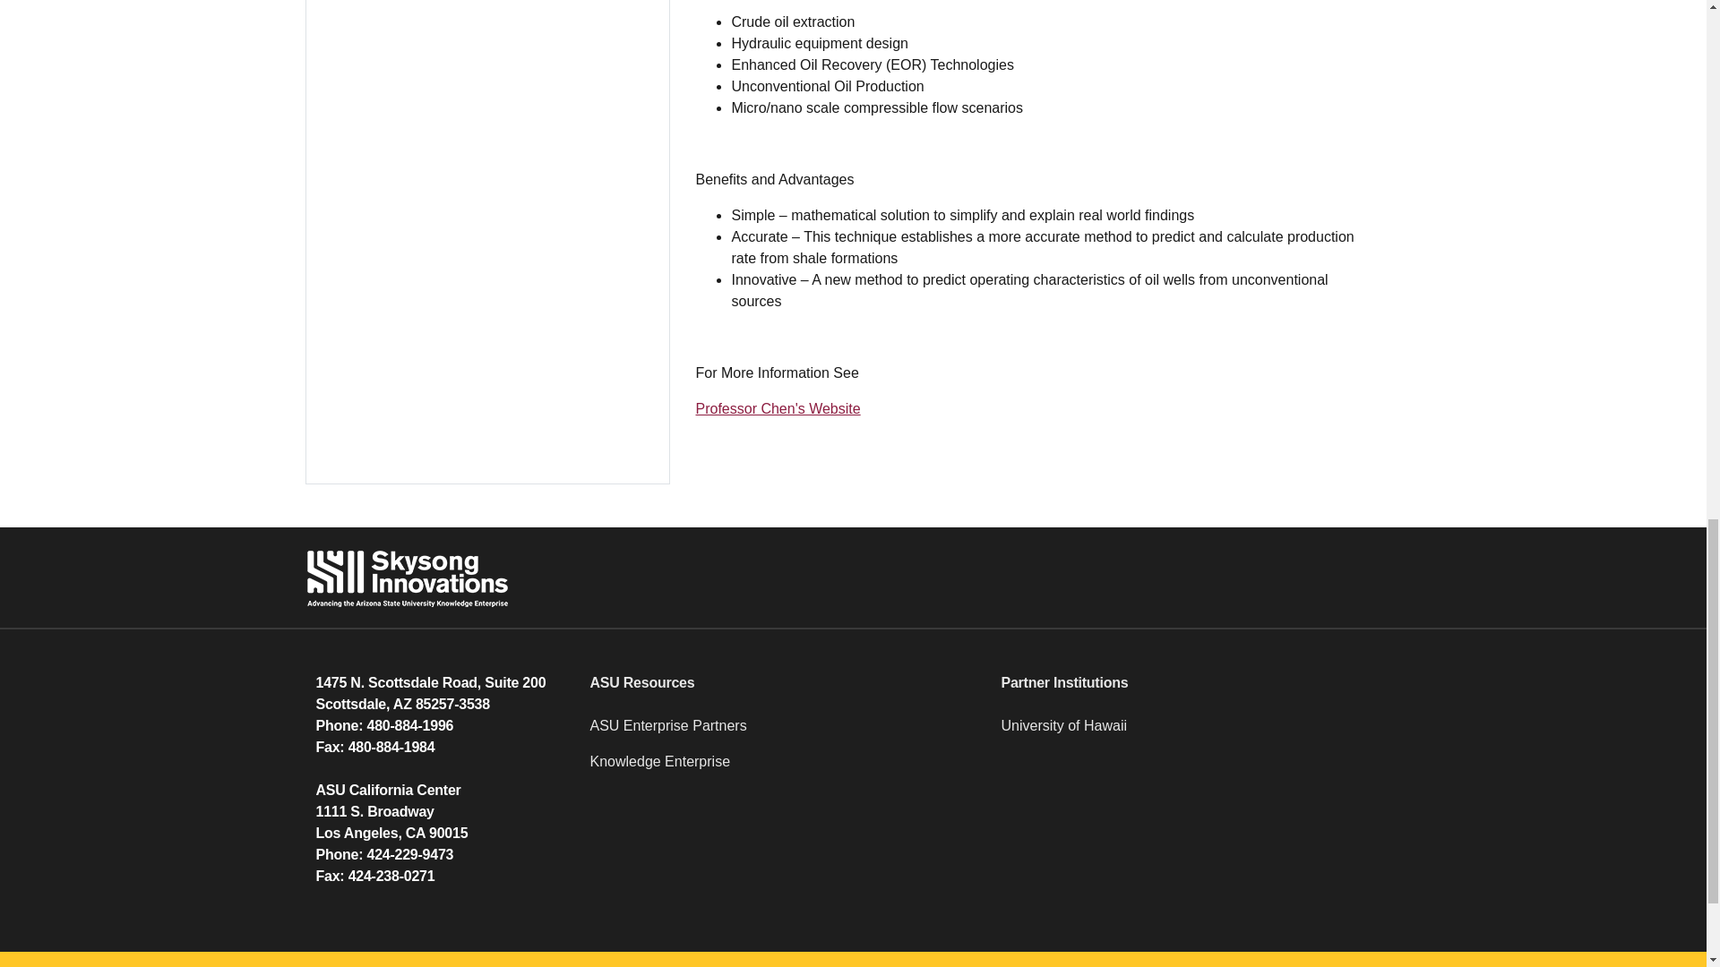 The height and width of the screenshot is (967, 1720). Describe the element at coordinates (784, 733) in the screenshot. I see `ASU Enterprise Partners  ` at that location.